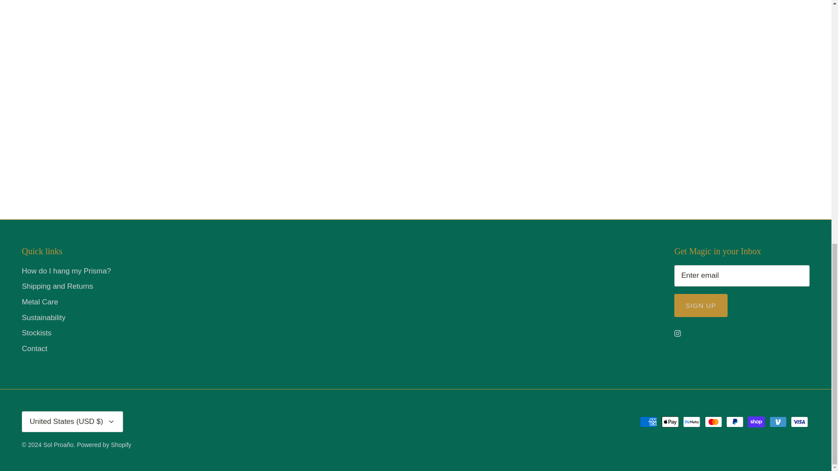 The width and height of the screenshot is (838, 471). I want to click on Visa, so click(799, 421).